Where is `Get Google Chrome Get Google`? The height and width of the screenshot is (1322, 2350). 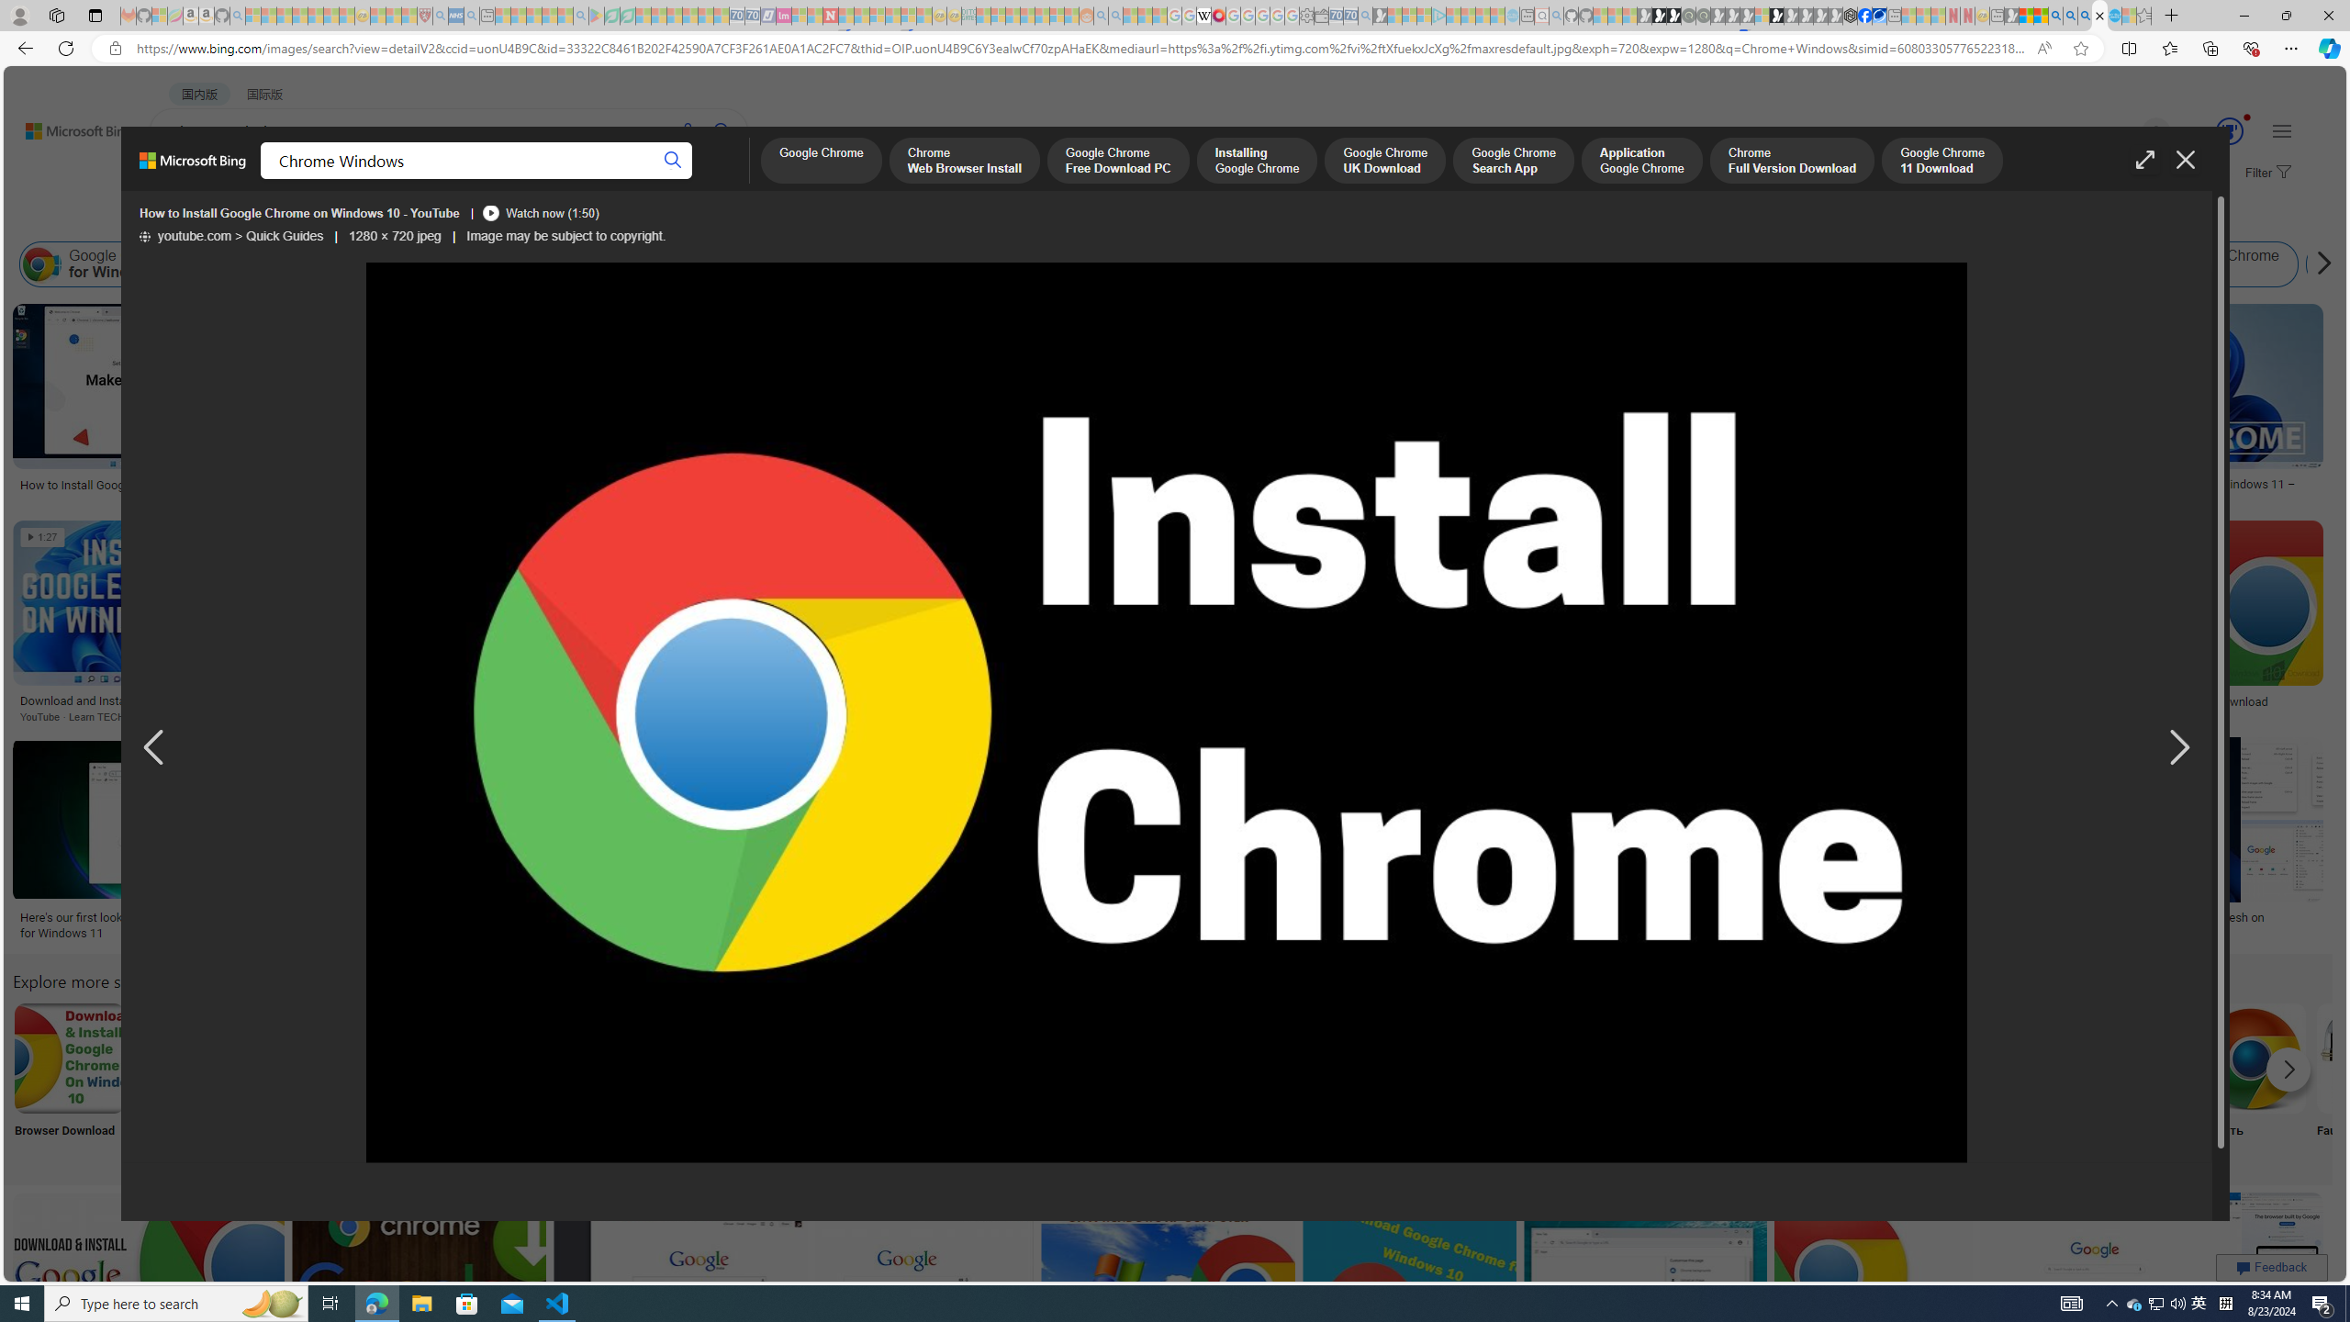
Get Google Chrome Get Google is located at coordinates (1524, 1081).